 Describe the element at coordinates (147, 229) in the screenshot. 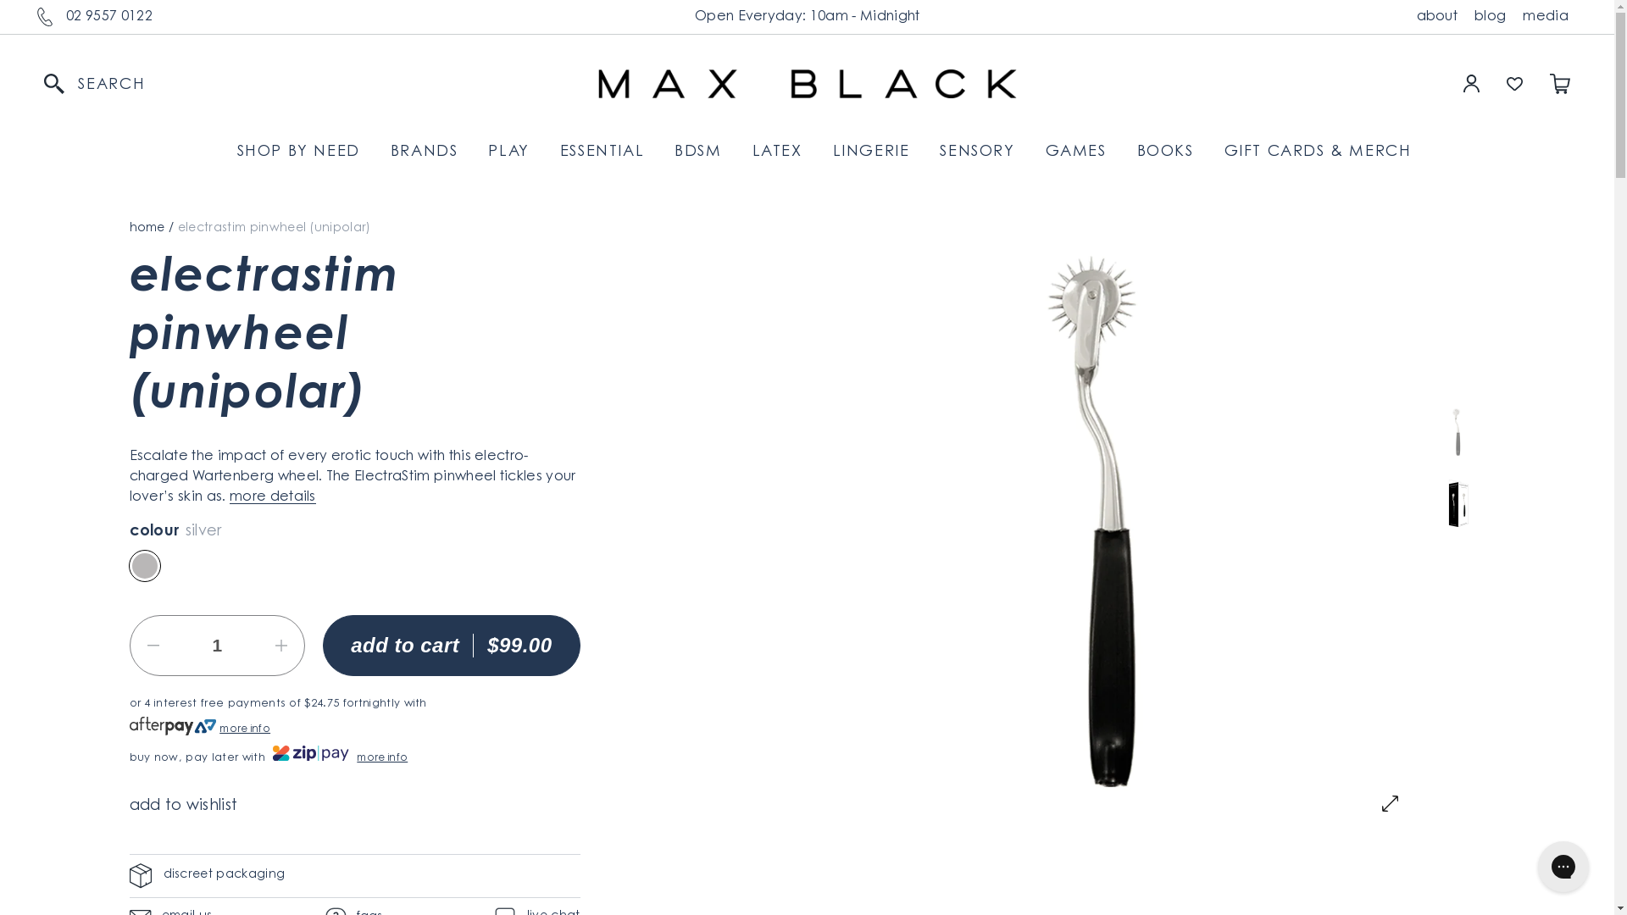

I see `home` at that location.